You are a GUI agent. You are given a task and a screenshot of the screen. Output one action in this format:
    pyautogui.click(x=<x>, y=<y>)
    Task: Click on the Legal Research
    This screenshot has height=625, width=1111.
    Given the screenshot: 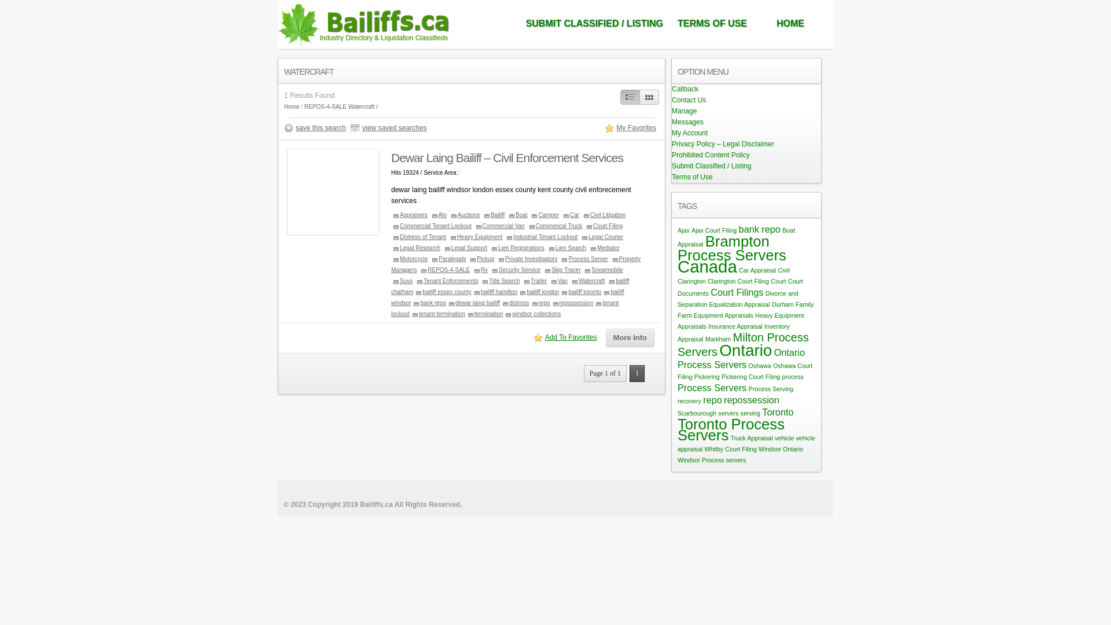 What is the action you would take?
    pyautogui.click(x=415, y=248)
    